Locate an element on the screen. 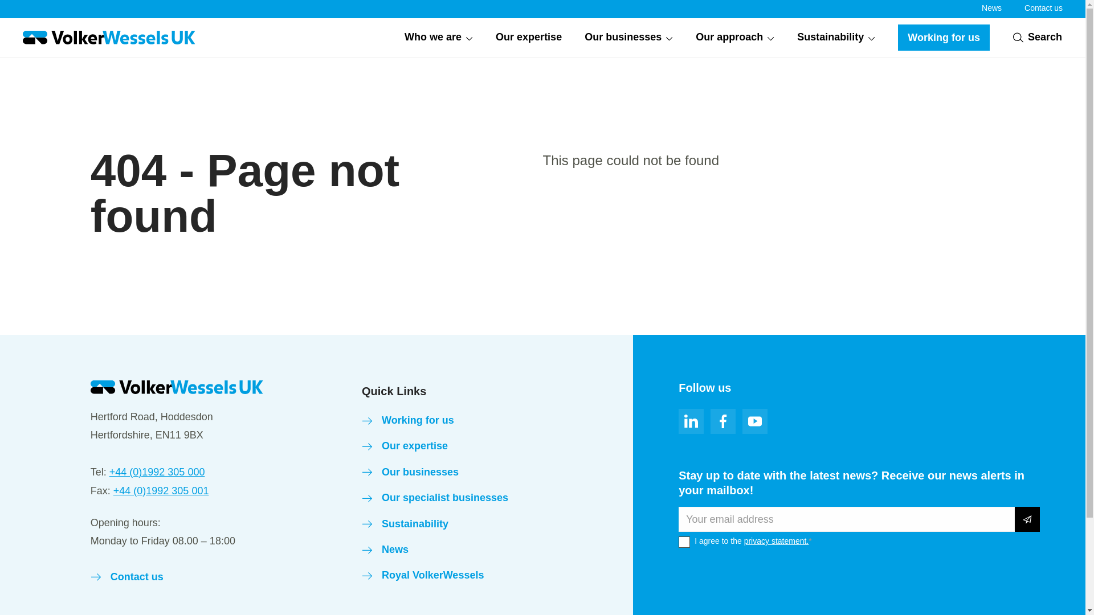 This screenshot has width=1094, height=615. Contact us is located at coordinates (1043, 8).